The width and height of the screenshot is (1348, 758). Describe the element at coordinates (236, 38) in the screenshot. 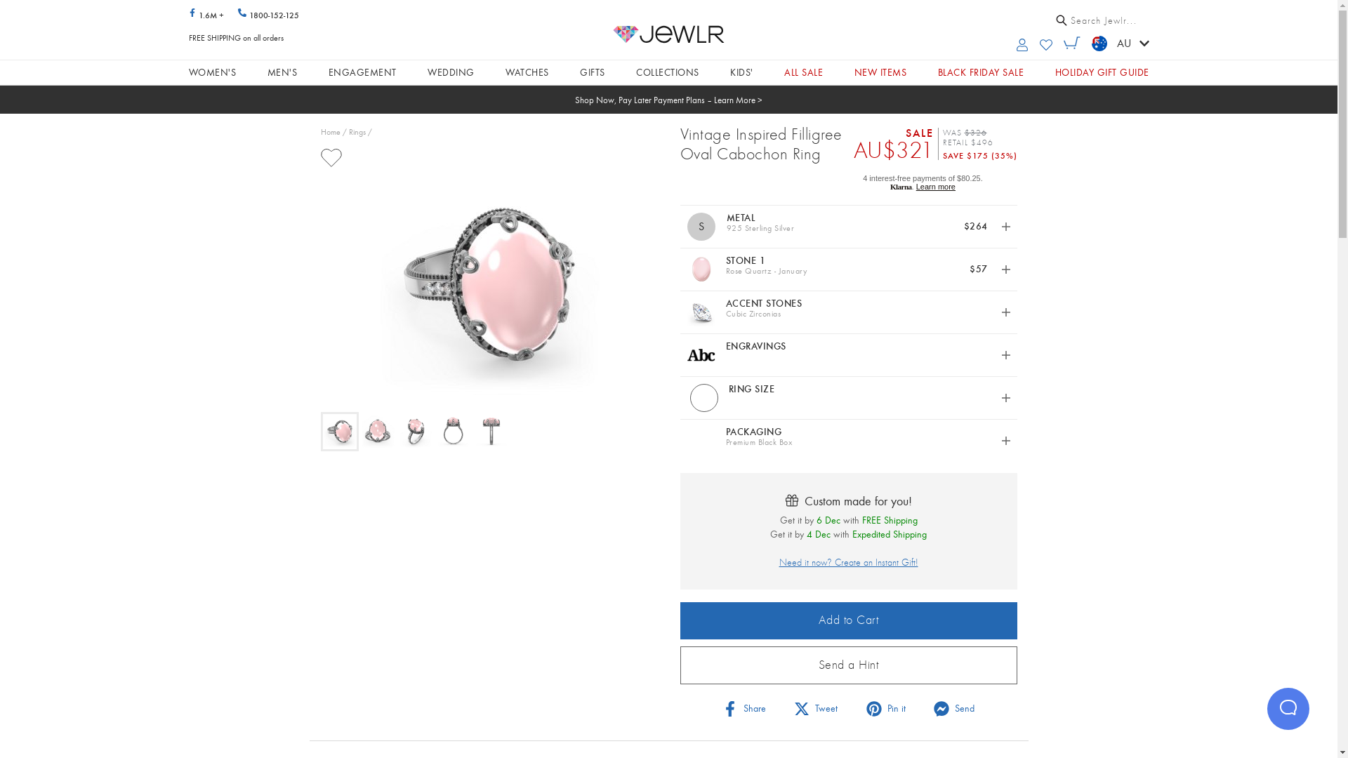

I see `FREE SHIPPING on all orders` at that location.